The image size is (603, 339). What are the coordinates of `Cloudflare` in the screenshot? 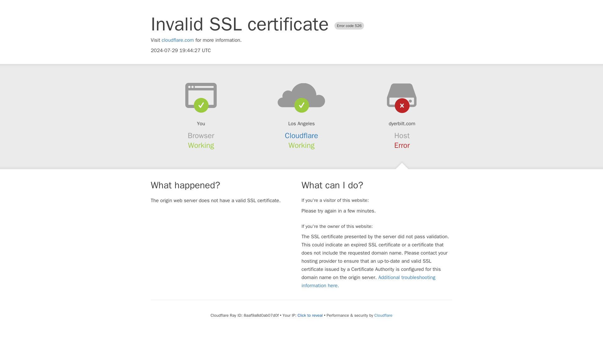 It's located at (301, 136).